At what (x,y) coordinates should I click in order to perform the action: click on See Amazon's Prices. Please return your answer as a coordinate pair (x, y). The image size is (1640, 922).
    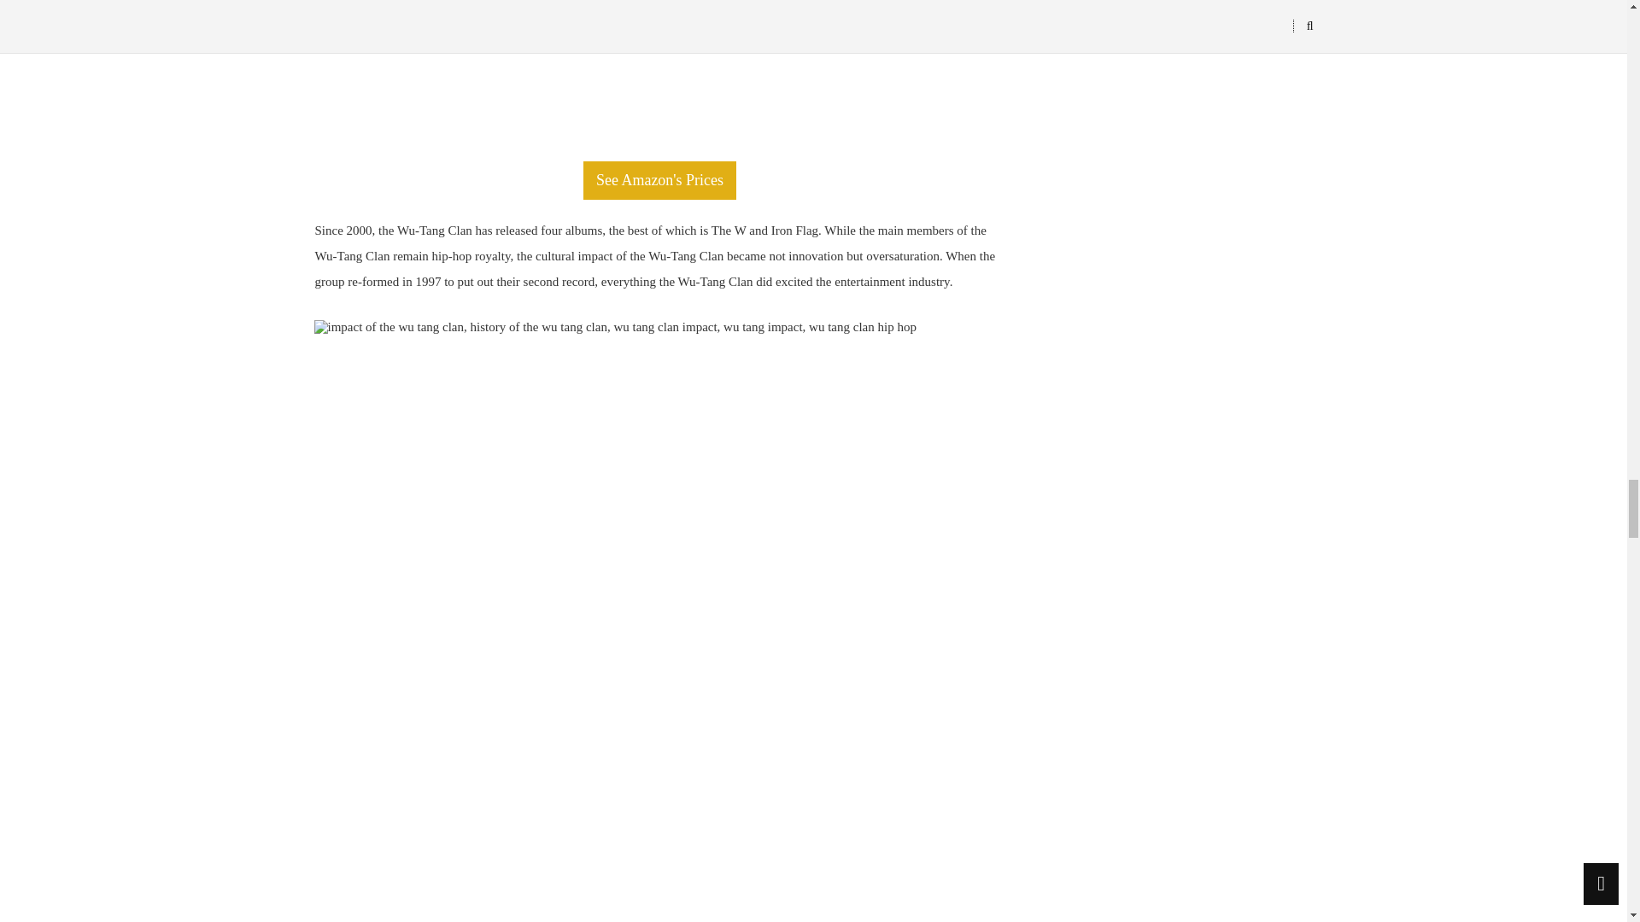
    Looking at the image, I should click on (659, 181).